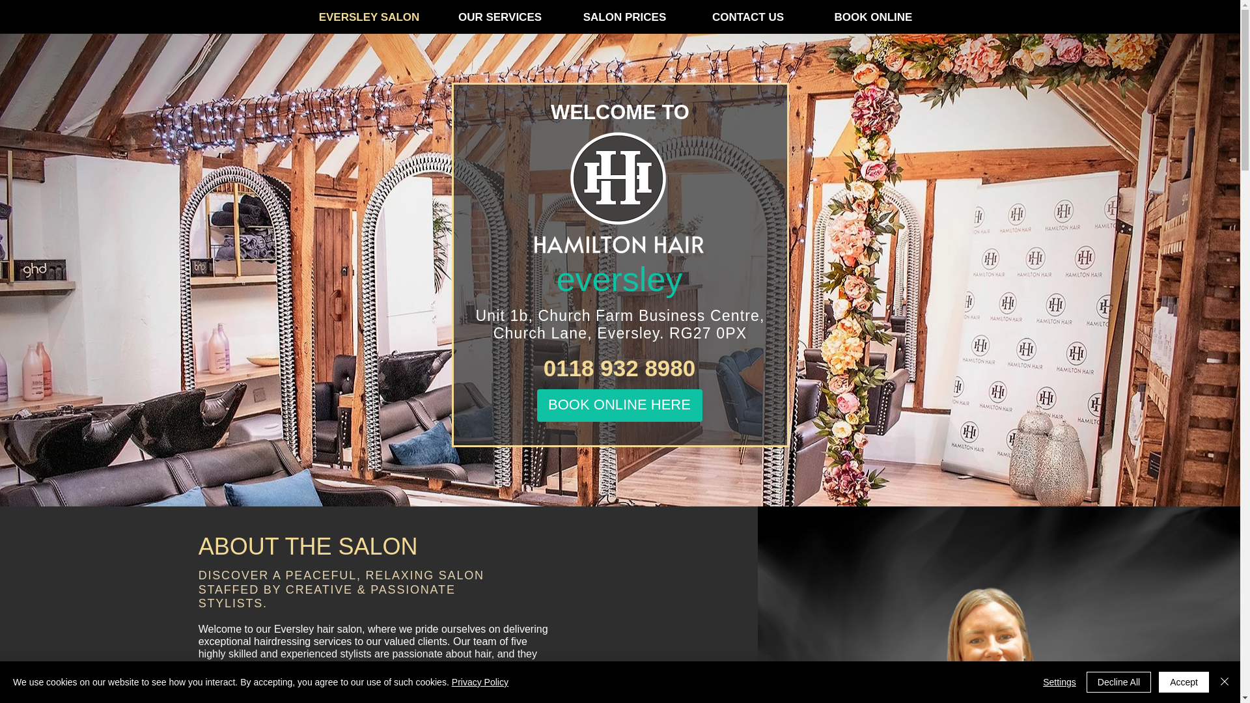  I want to click on CONTACT US, so click(748, 17).